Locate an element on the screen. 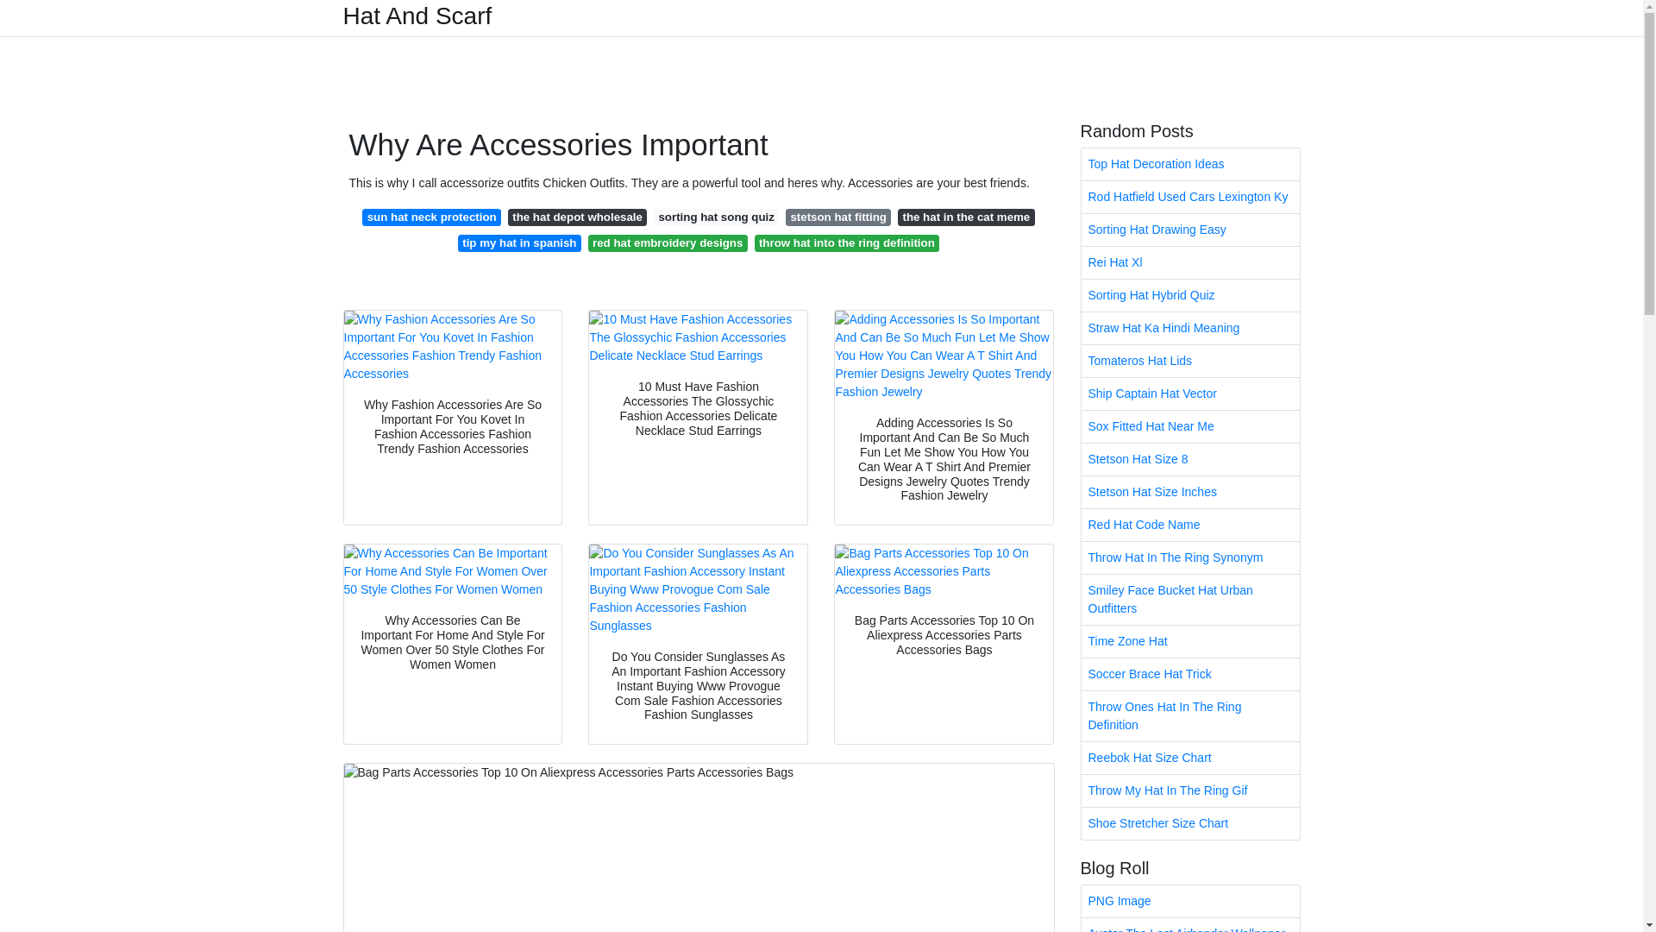 The width and height of the screenshot is (1656, 932). the hat depot wholesale is located at coordinates (578, 217).